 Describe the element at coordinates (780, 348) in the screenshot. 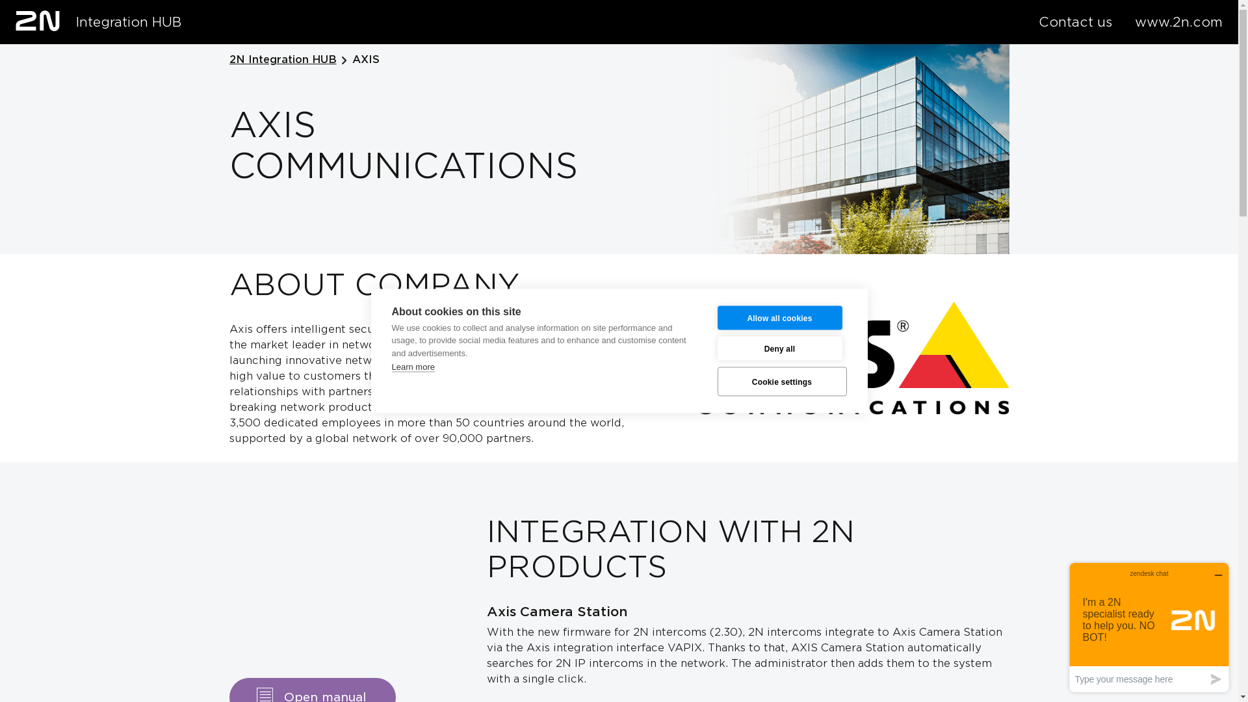

I see `Deny all` at that location.